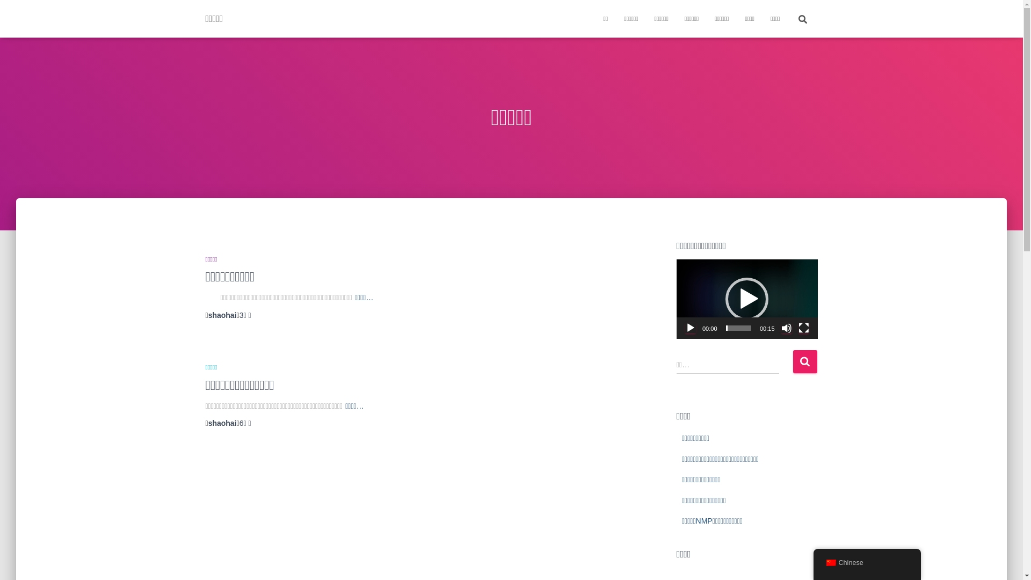  I want to click on Chinese, so click(831, 563).